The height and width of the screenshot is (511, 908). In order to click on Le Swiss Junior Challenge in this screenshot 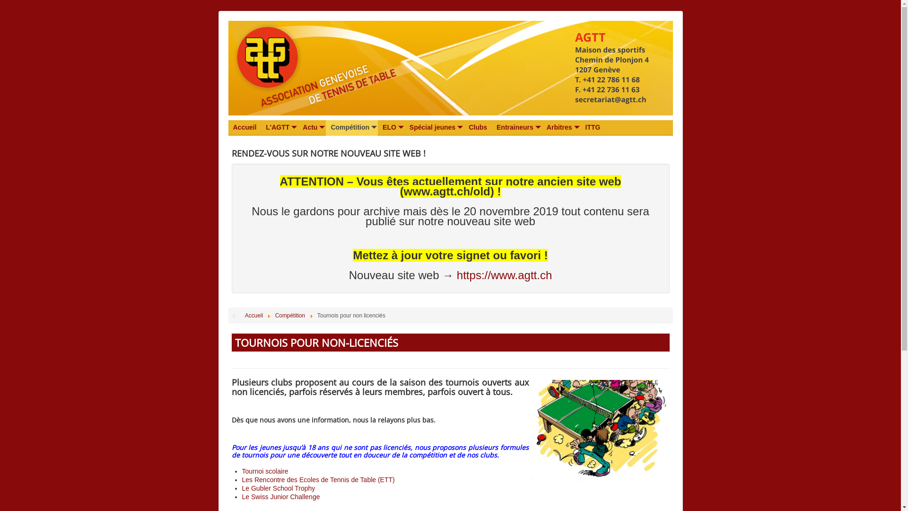, I will do `click(281, 497)`.